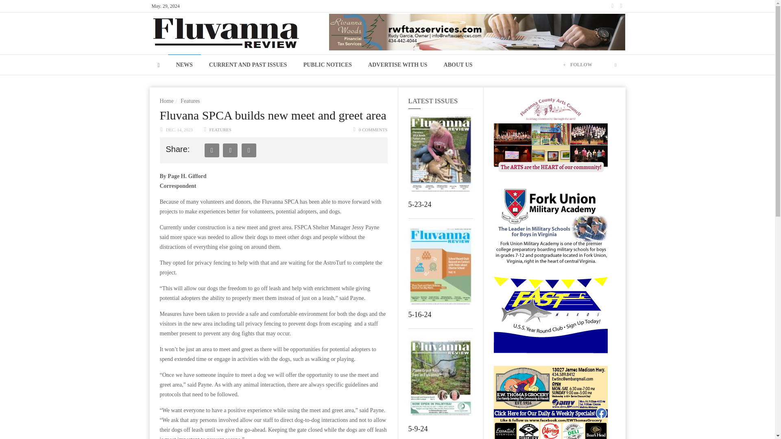 This screenshot has width=781, height=439. Describe the element at coordinates (581, 64) in the screenshot. I see `FOLLOW` at that location.